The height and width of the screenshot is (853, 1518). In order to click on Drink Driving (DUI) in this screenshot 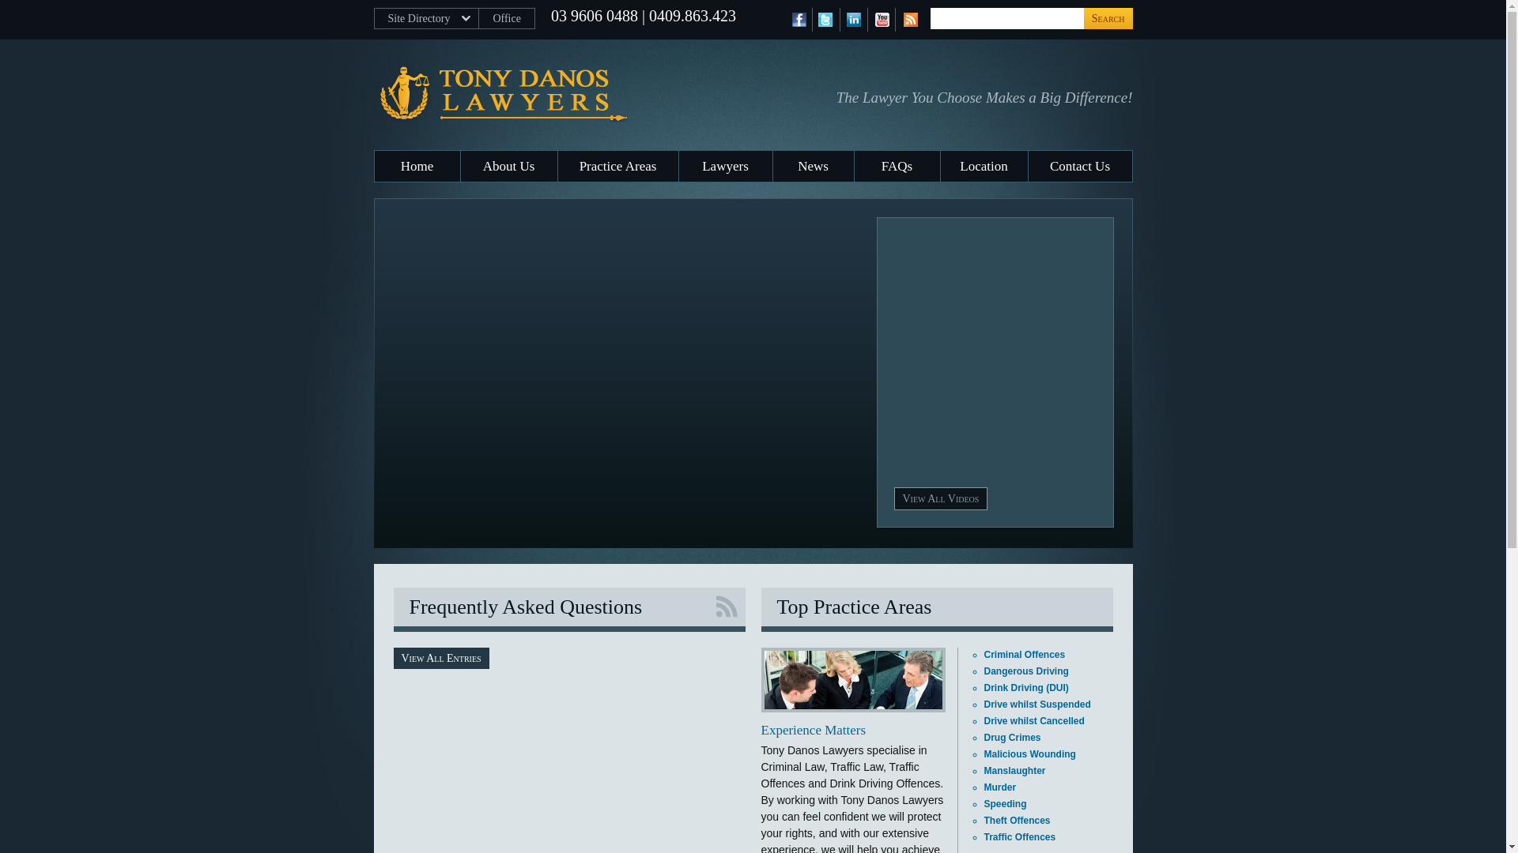, I will do `click(1026, 688)`.